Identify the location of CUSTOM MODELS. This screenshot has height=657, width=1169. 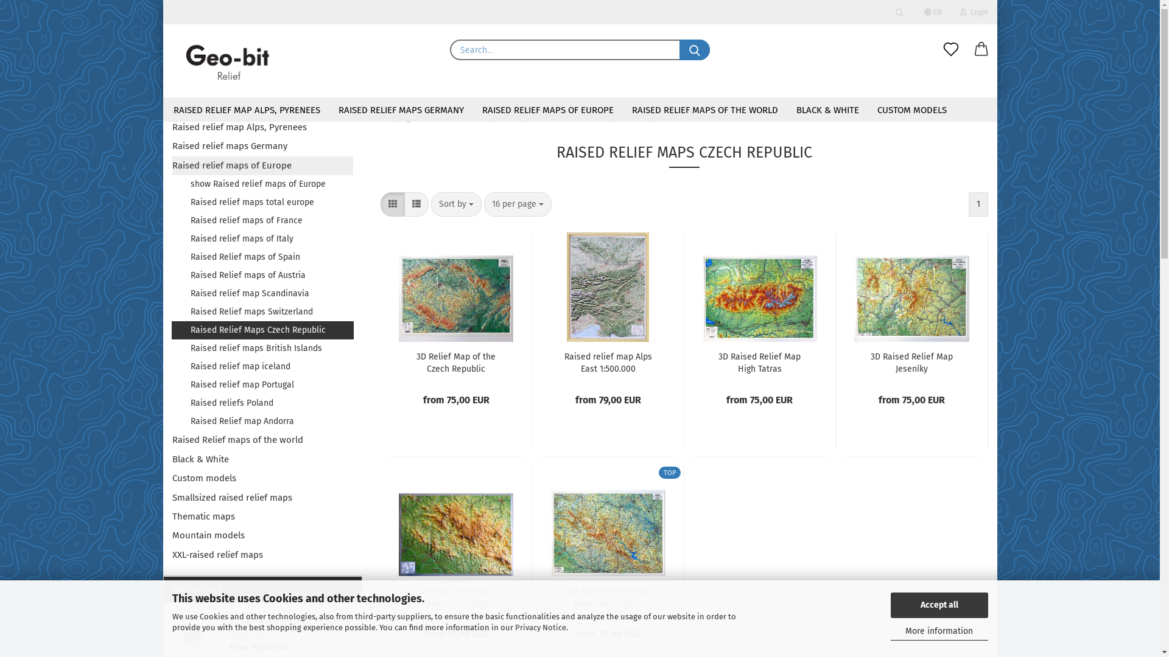
(912, 109).